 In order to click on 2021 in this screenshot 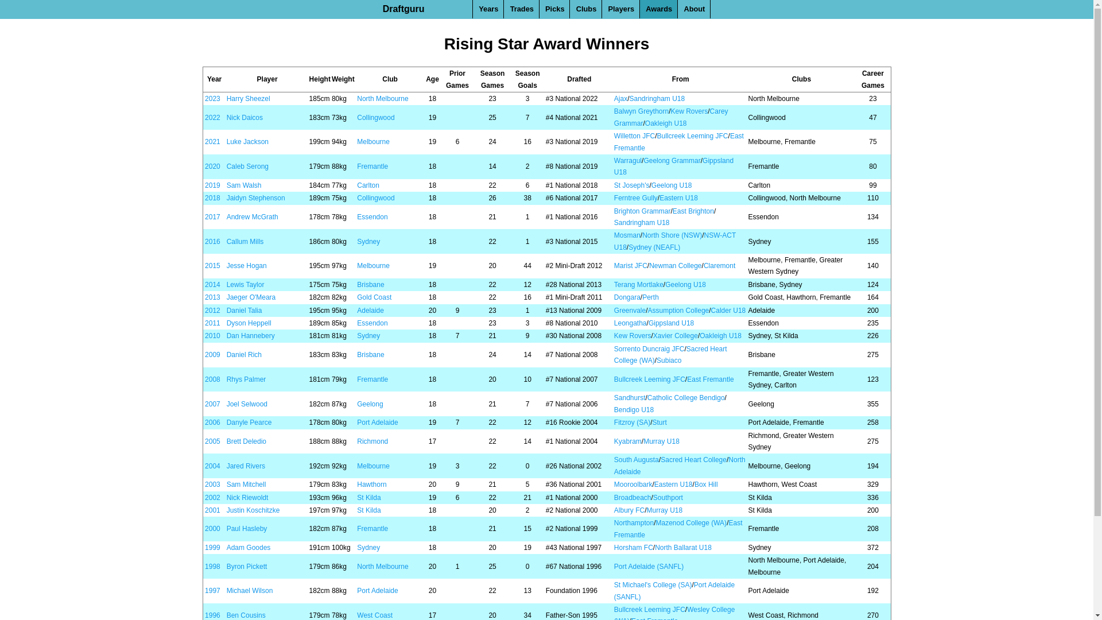, I will do `click(212, 142)`.